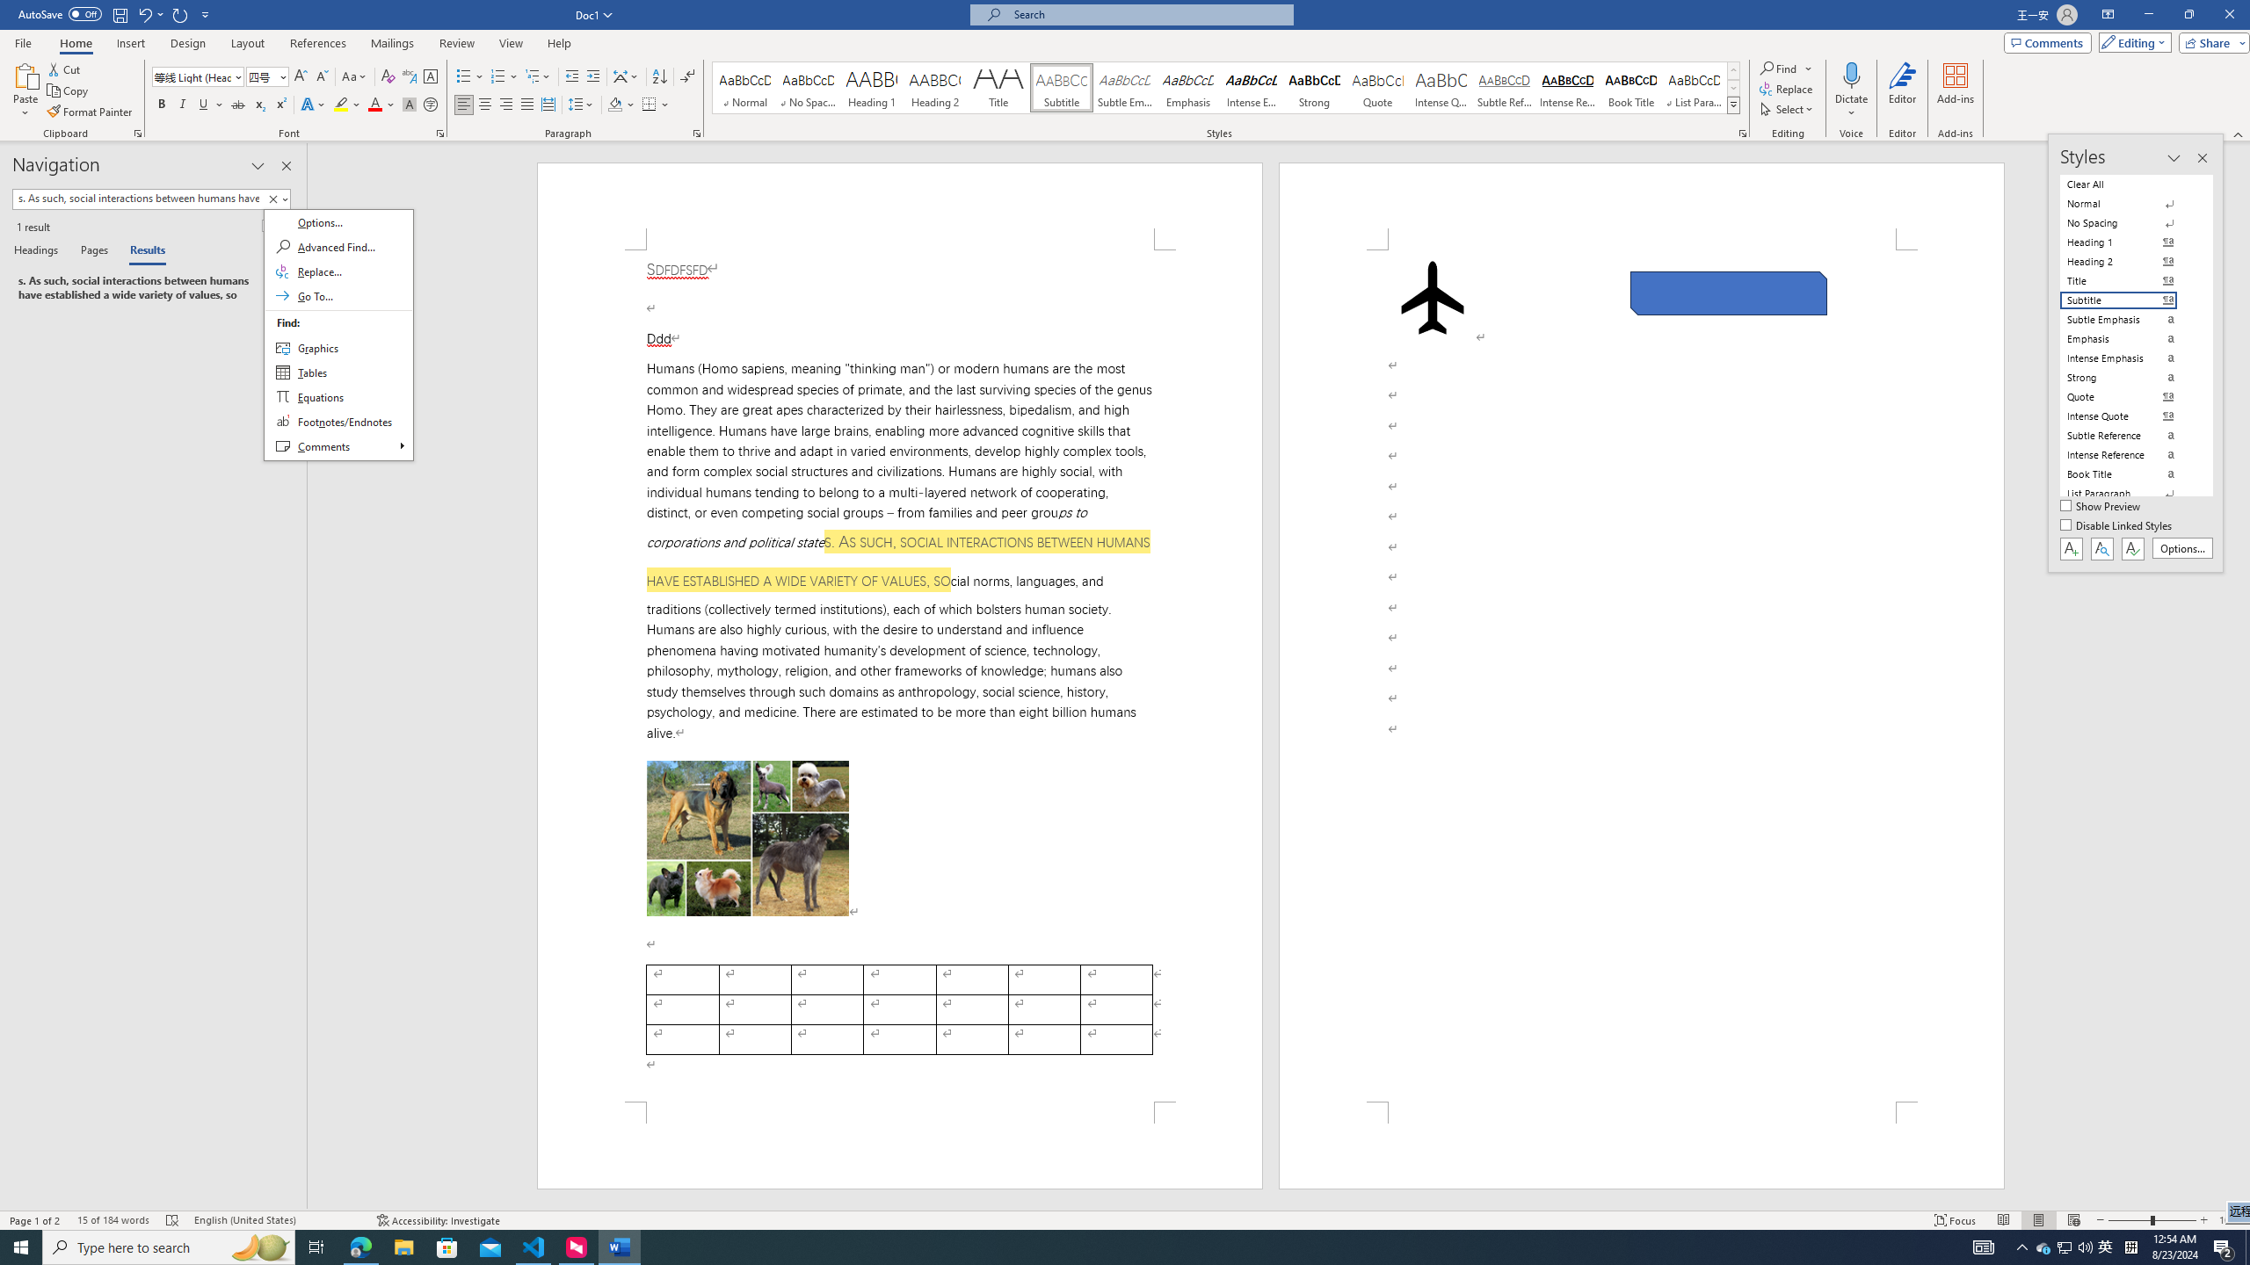 This screenshot has width=2250, height=1265. Describe the element at coordinates (2106, 1247) in the screenshot. I see `Clear` at that location.